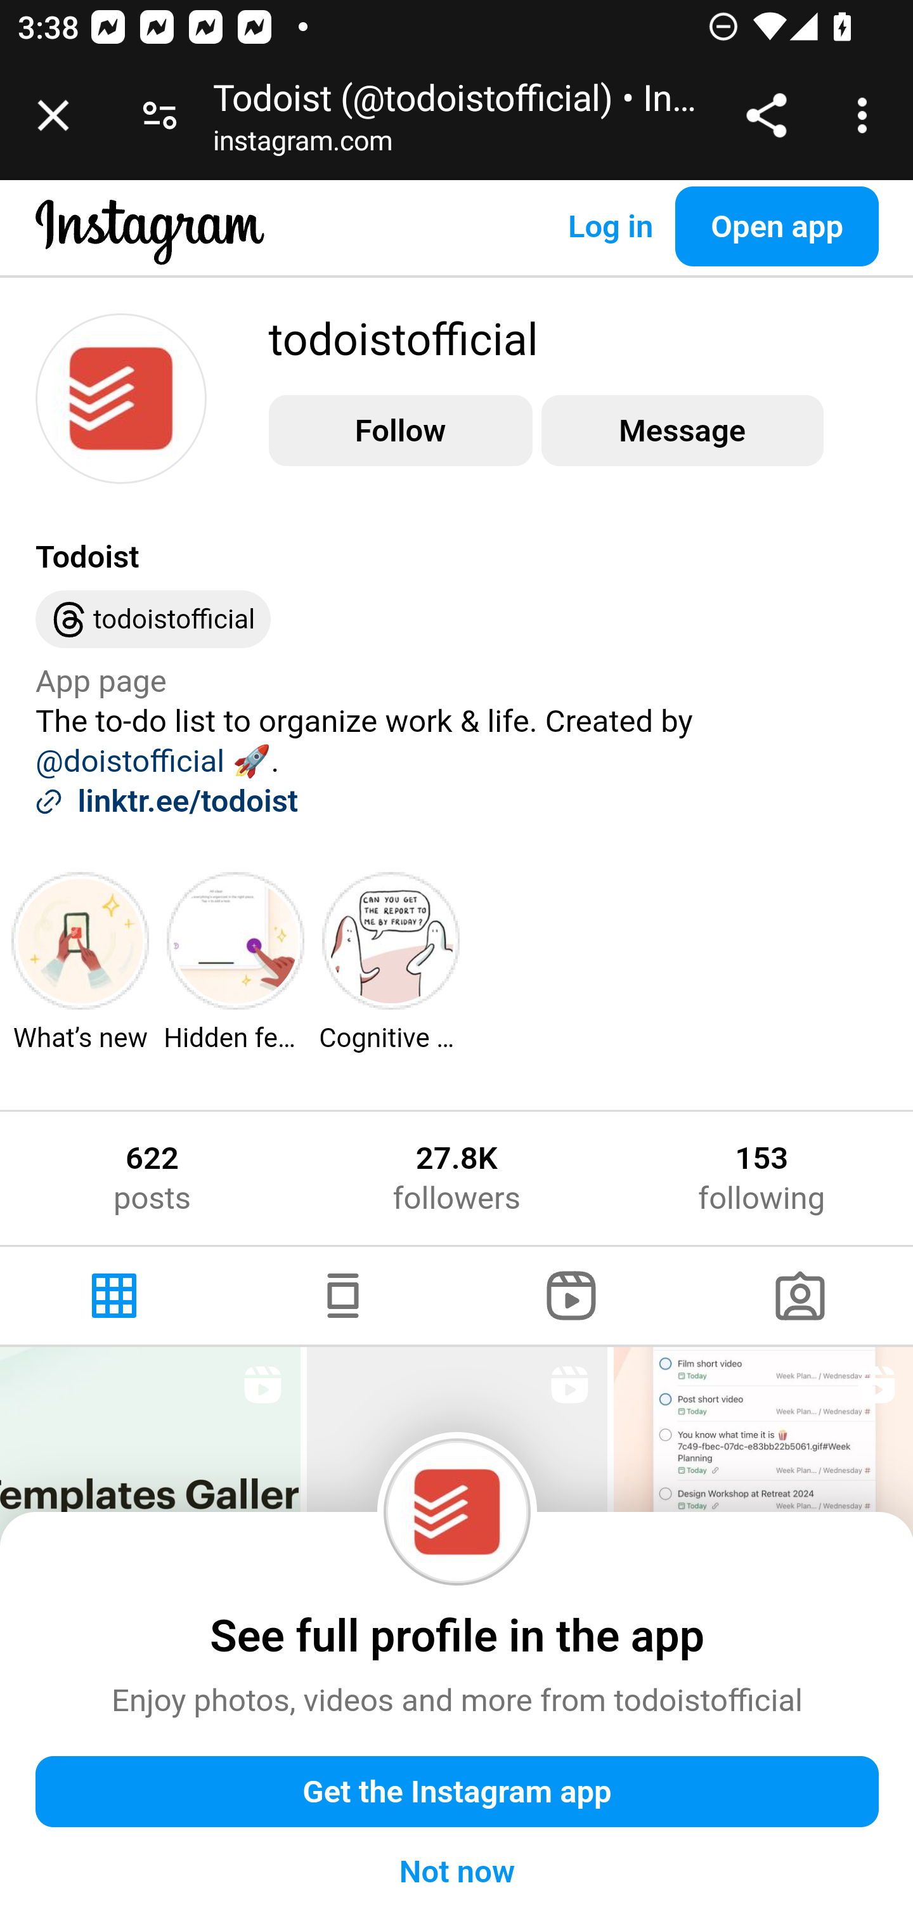 This screenshot has width=913, height=1928. I want to click on Posts, so click(115, 1295).